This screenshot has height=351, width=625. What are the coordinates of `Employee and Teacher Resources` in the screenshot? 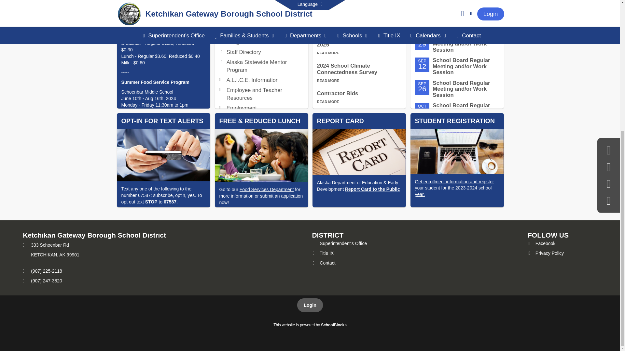 It's located at (254, 94).